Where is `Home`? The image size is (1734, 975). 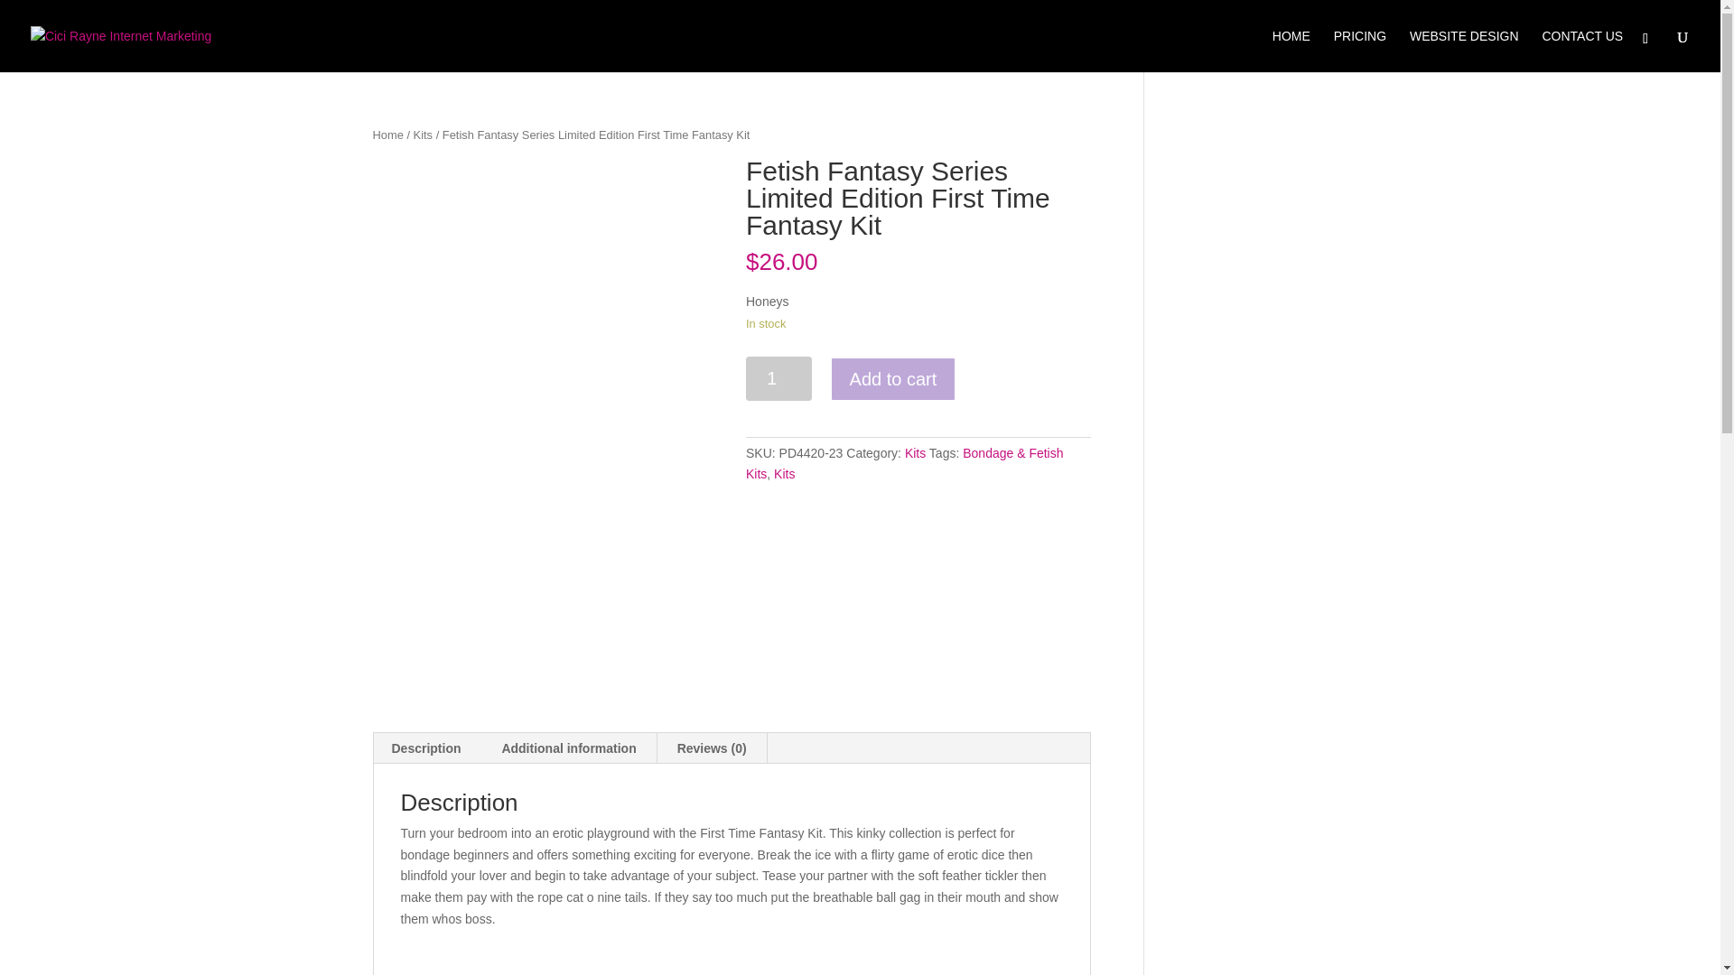 Home is located at coordinates (387, 134).